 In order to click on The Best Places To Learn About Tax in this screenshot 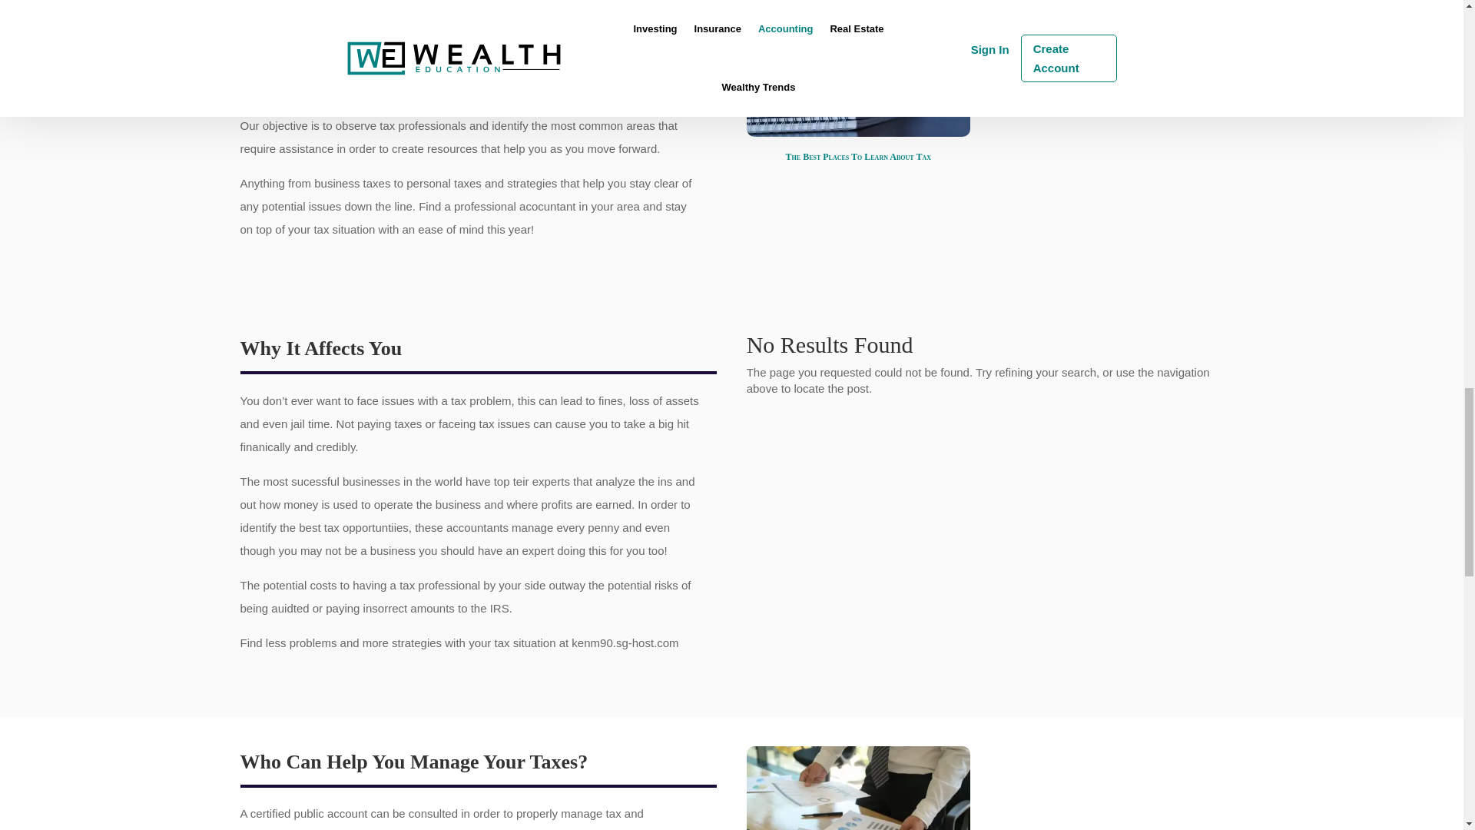, I will do `click(858, 156)`.